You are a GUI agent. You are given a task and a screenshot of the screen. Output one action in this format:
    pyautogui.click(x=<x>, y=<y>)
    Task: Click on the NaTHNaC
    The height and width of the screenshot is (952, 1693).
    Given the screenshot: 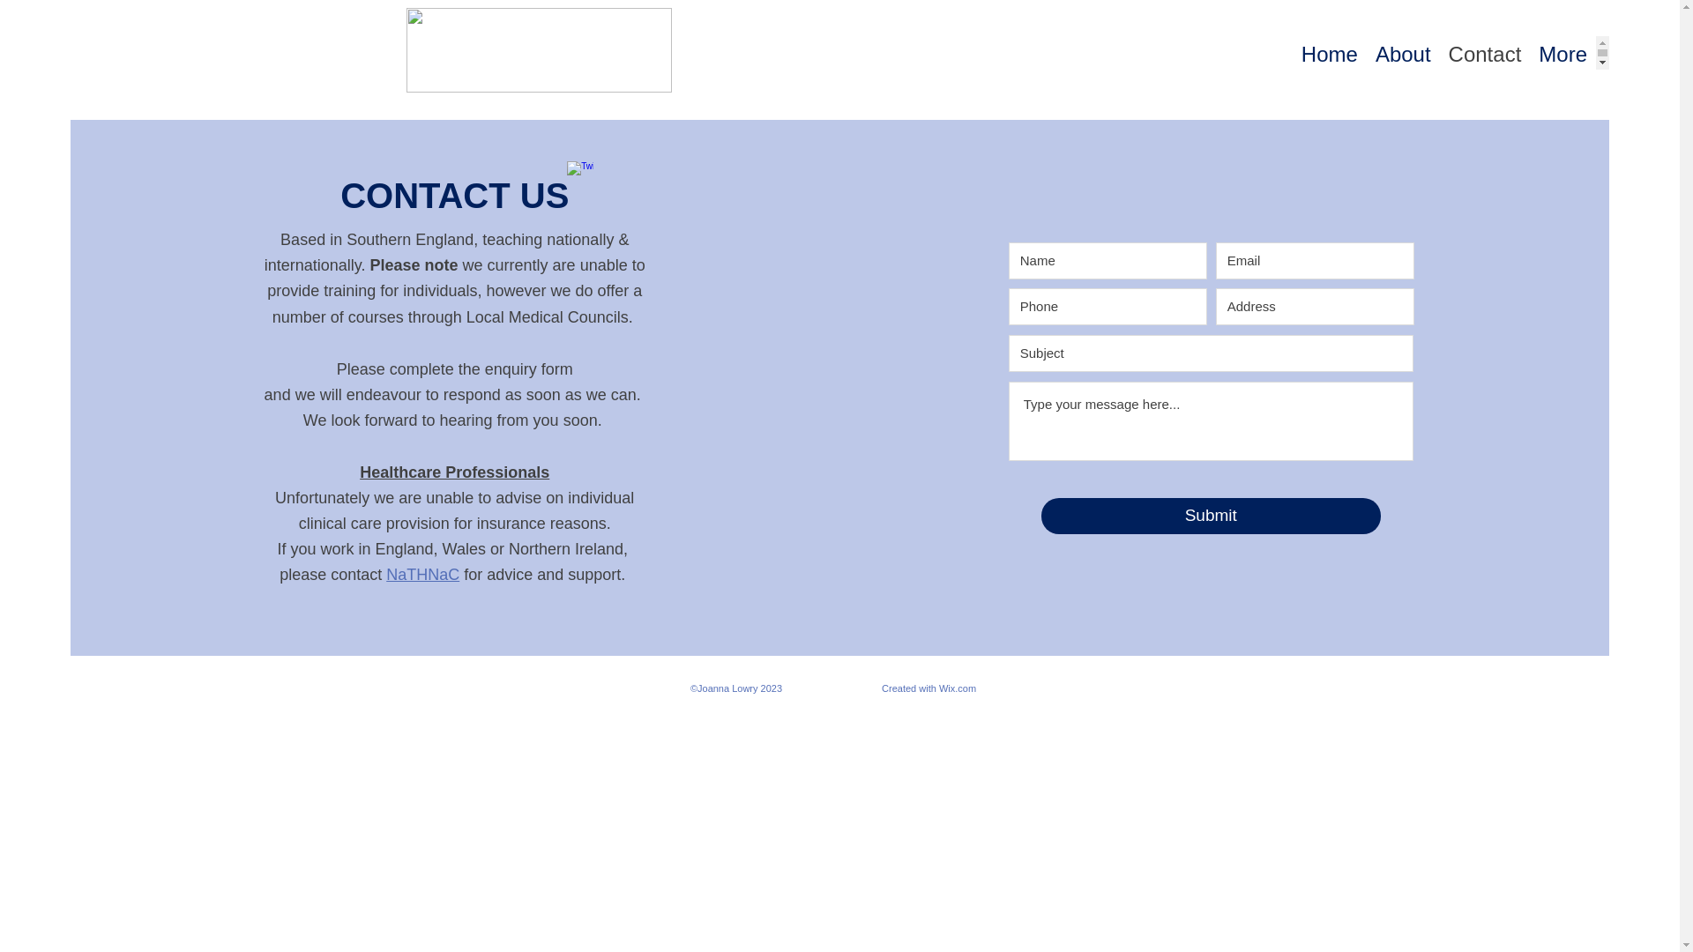 What is the action you would take?
    pyautogui.click(x=421, y=575)
    